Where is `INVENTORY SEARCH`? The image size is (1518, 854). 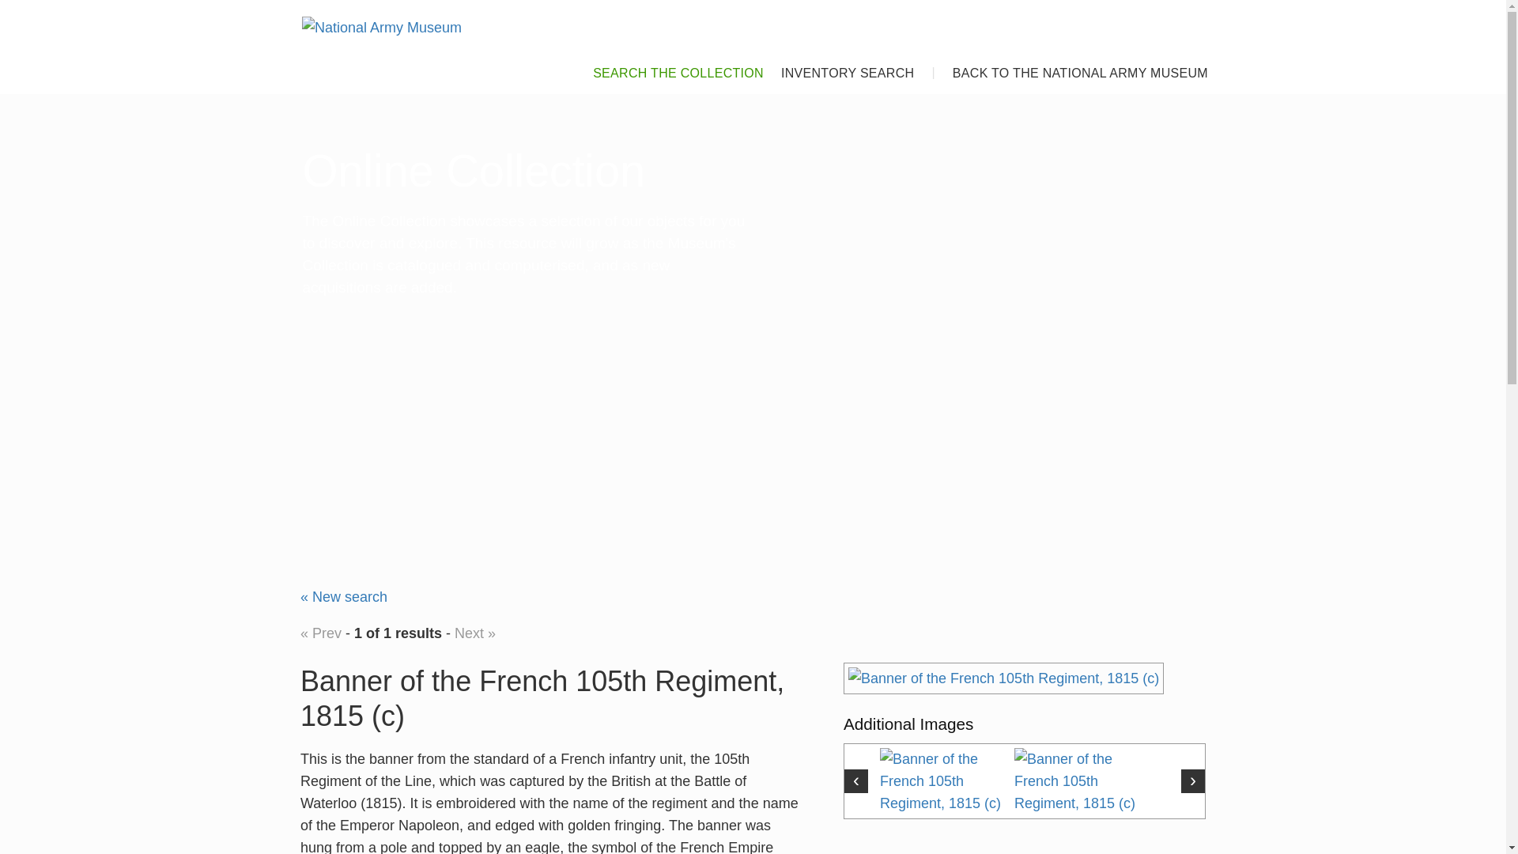 INVENTORY SEARCH is located at coordinates (838, 68).